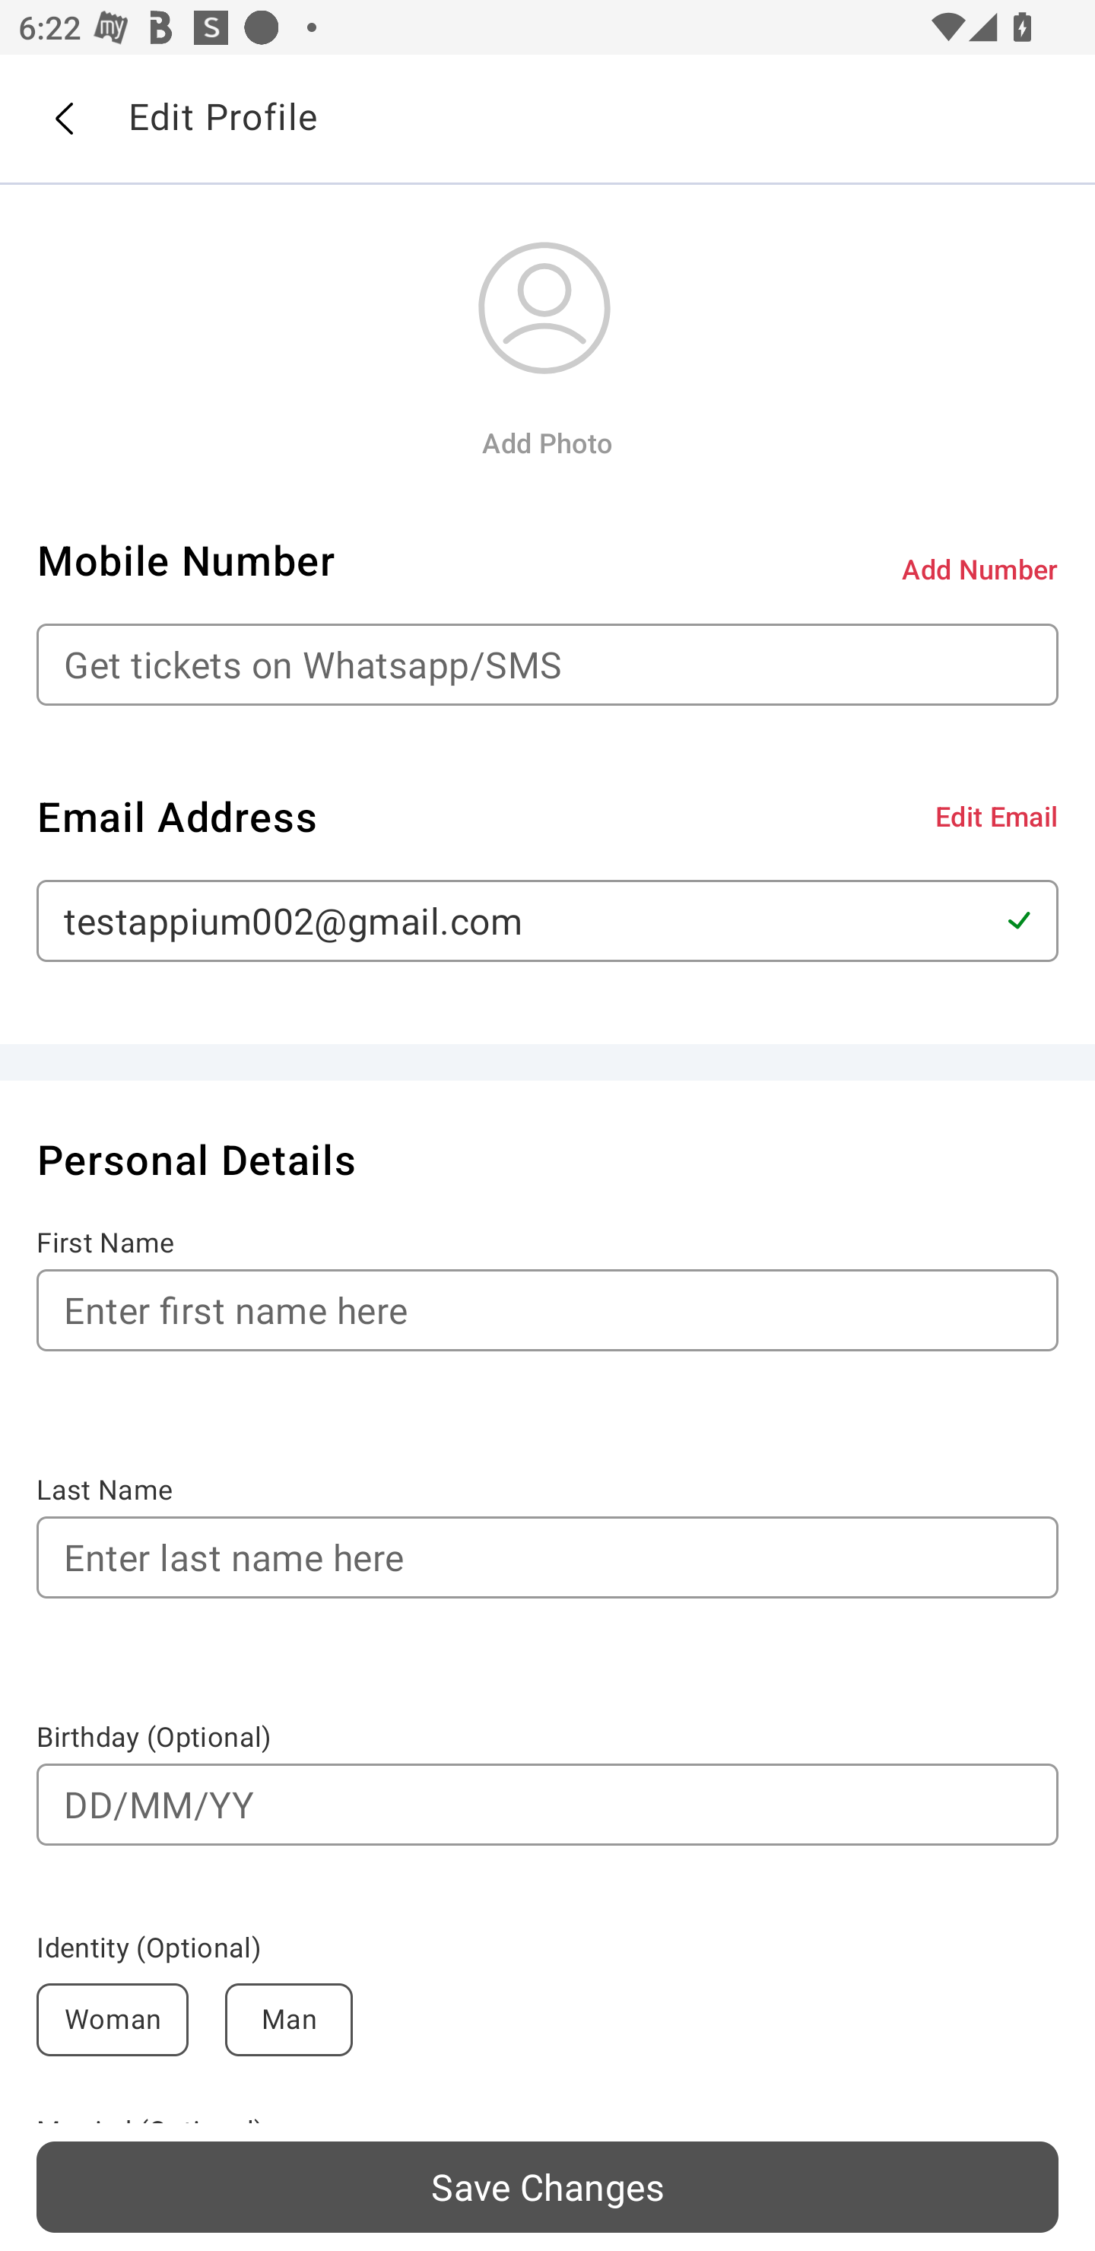  What do you see at coordinates (289, 2020) in the screenshot?
I see `Man` at bounding box center [289, 2020].